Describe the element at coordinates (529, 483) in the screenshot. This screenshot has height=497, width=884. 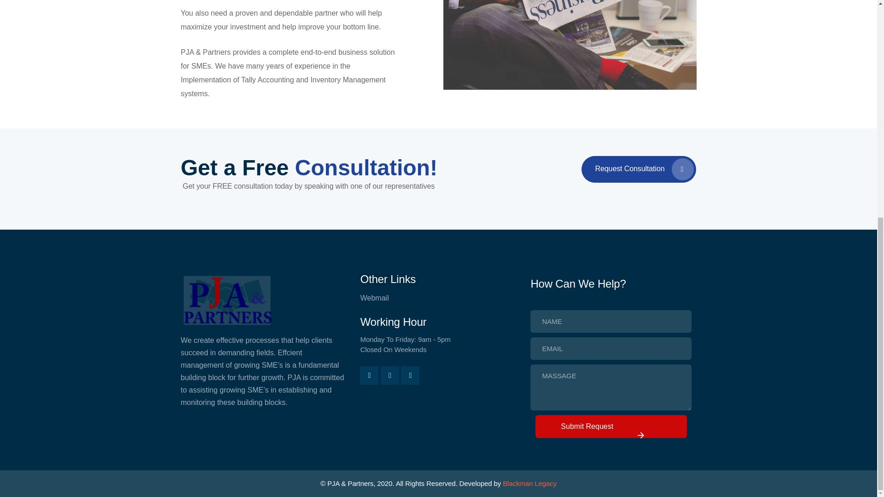
I see `Blackman Legacy` at that location.